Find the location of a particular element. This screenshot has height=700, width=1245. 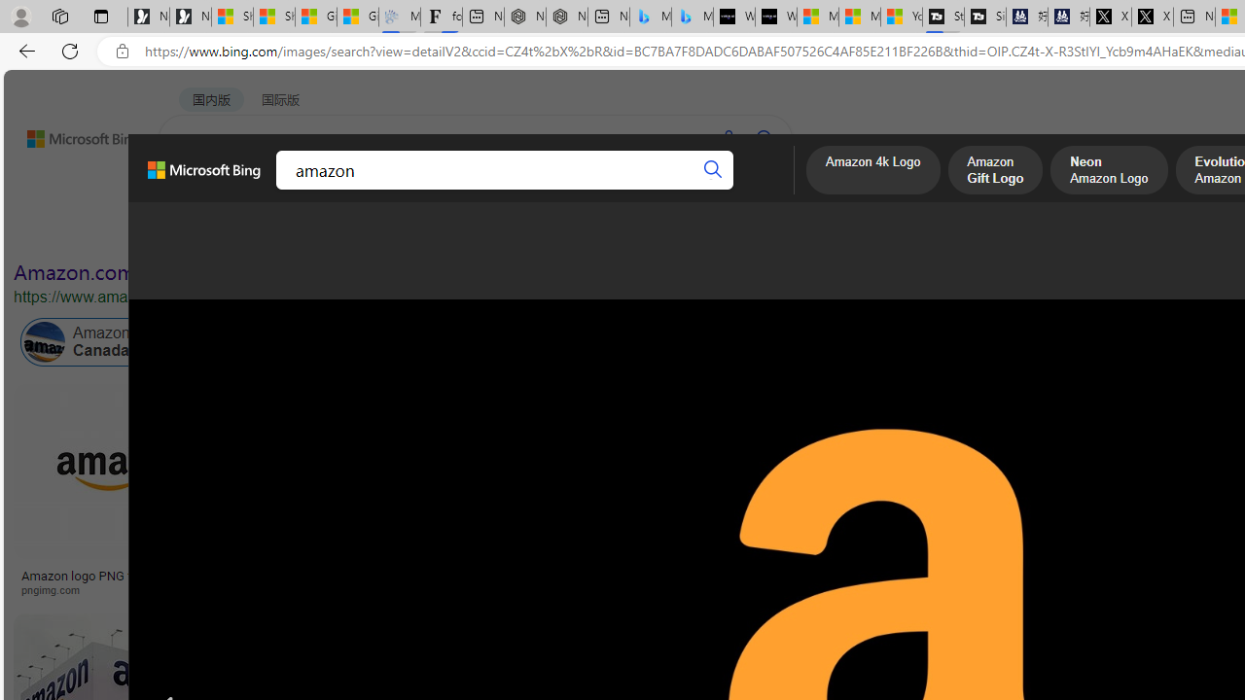

ACADEMIC is located at coordinates (533, 190).